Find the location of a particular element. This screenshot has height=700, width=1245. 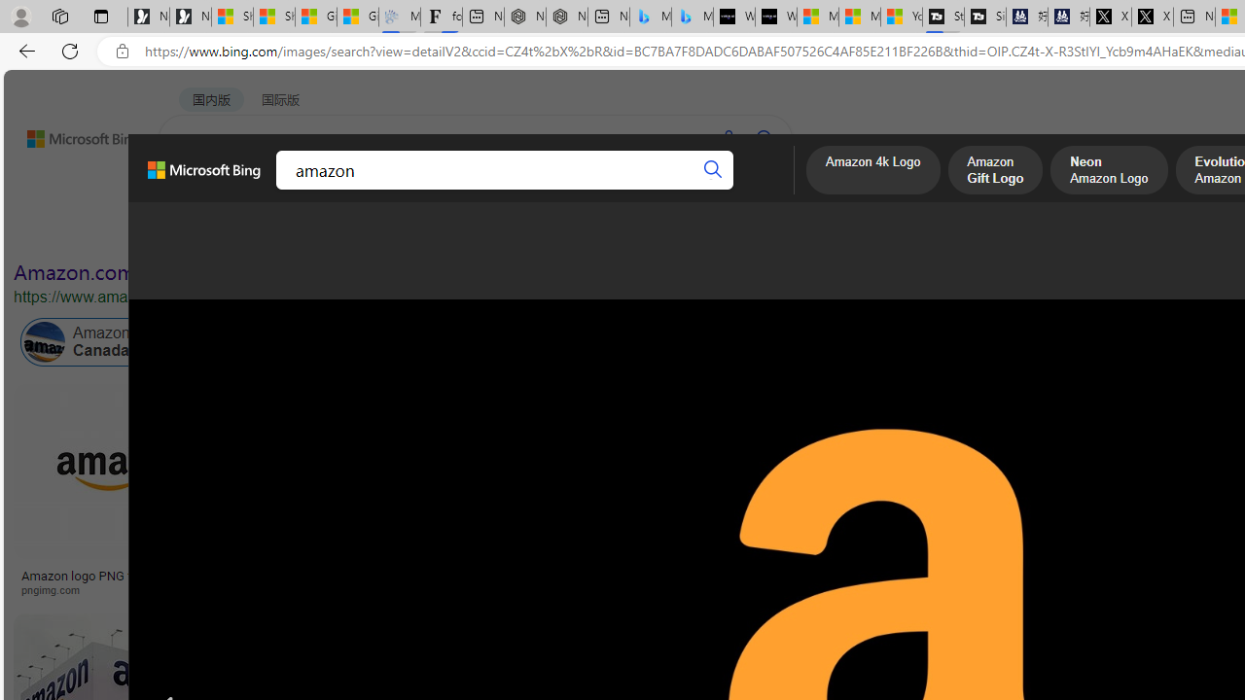

ACADEMIC is located at coordinates (533, 190).